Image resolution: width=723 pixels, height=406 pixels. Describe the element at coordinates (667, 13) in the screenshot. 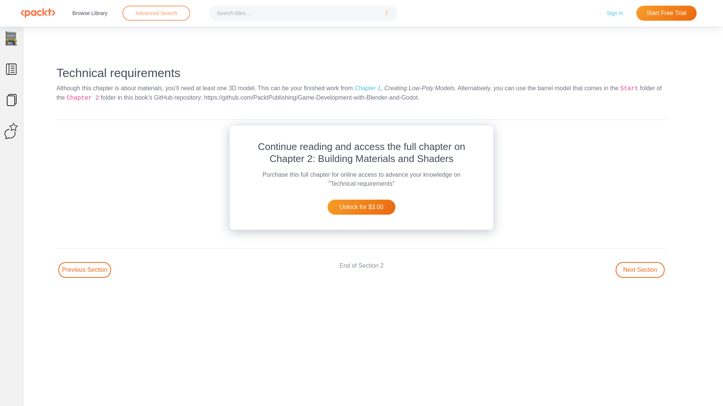

I see `Start Free Trial` at that location.